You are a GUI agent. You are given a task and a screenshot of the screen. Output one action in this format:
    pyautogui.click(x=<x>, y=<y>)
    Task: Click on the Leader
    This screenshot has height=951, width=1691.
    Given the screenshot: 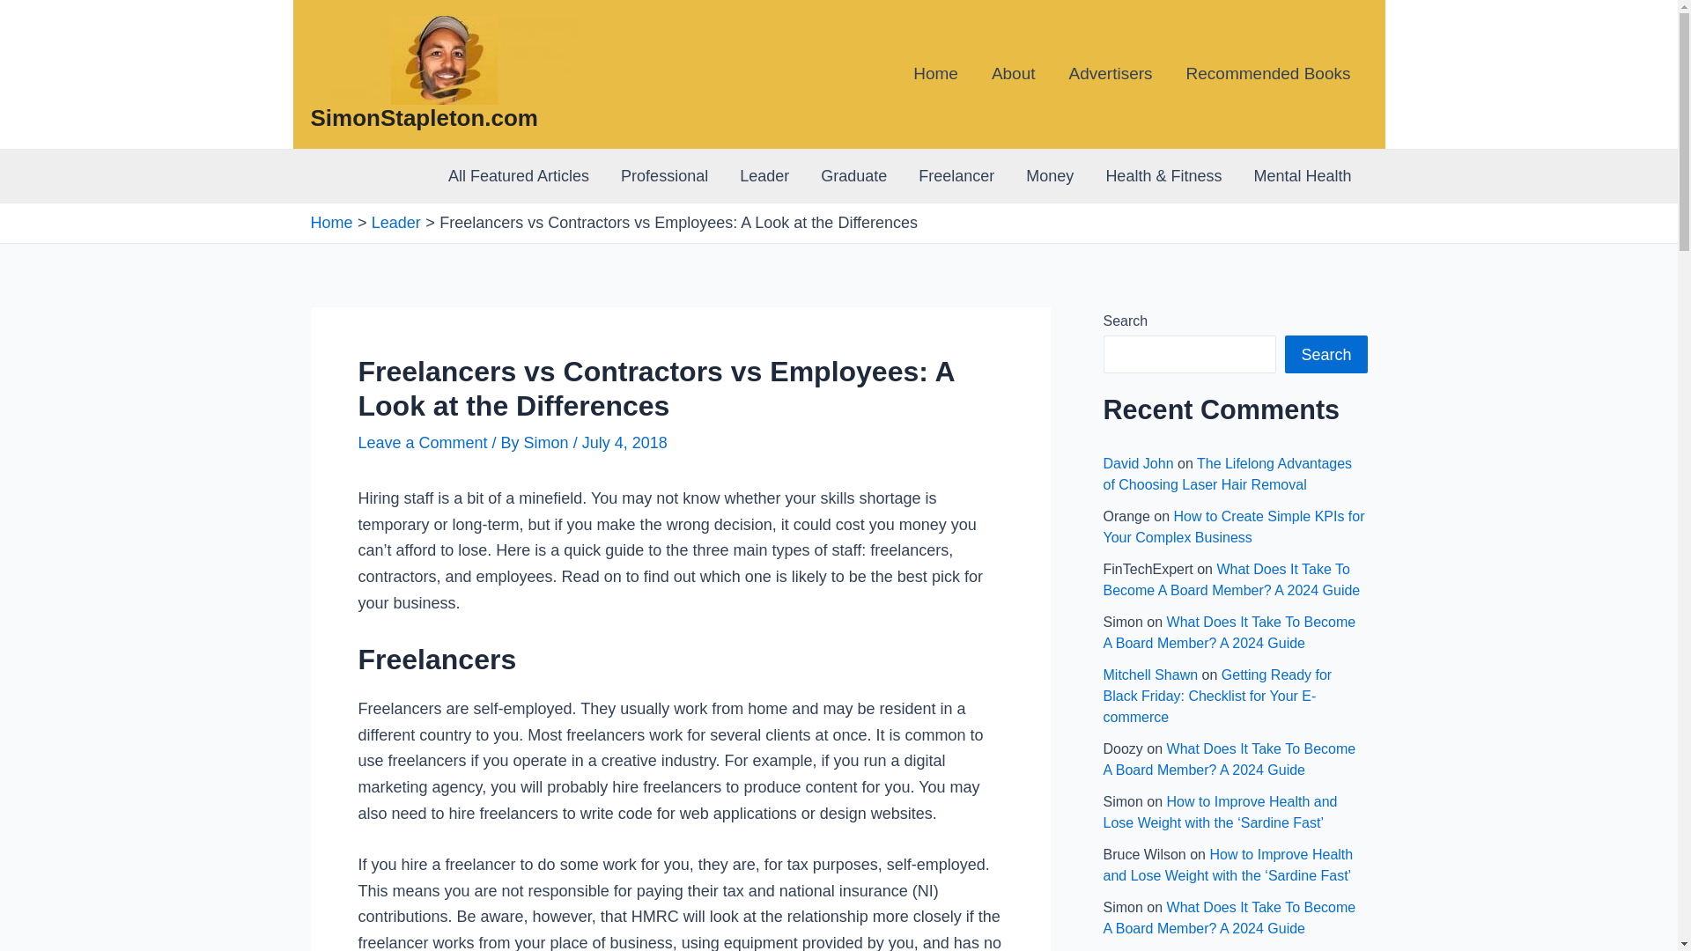 What is the action you would take?
    pyautogui.click(x=396, y=223)
    